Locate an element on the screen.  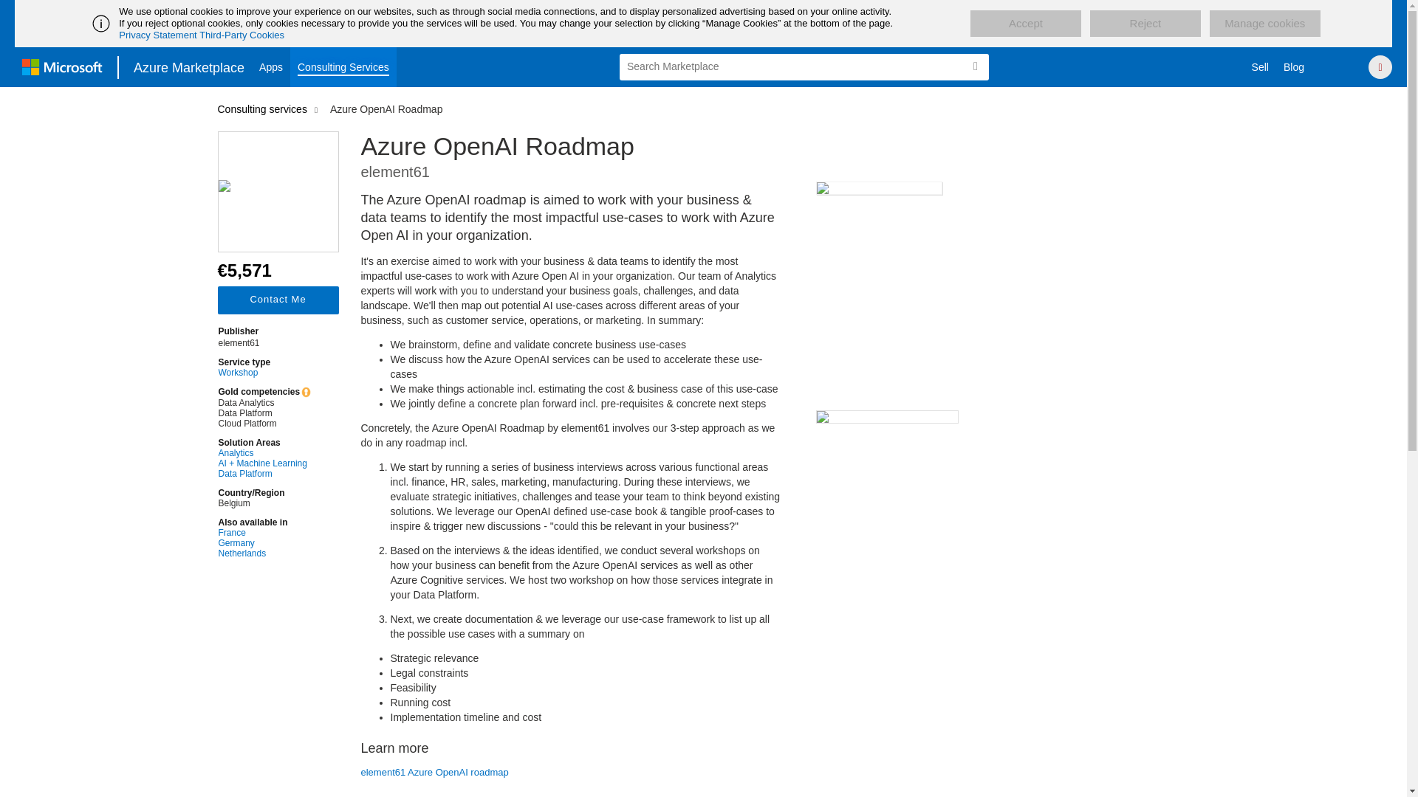
Blog is located at coordinates (1294, 66).